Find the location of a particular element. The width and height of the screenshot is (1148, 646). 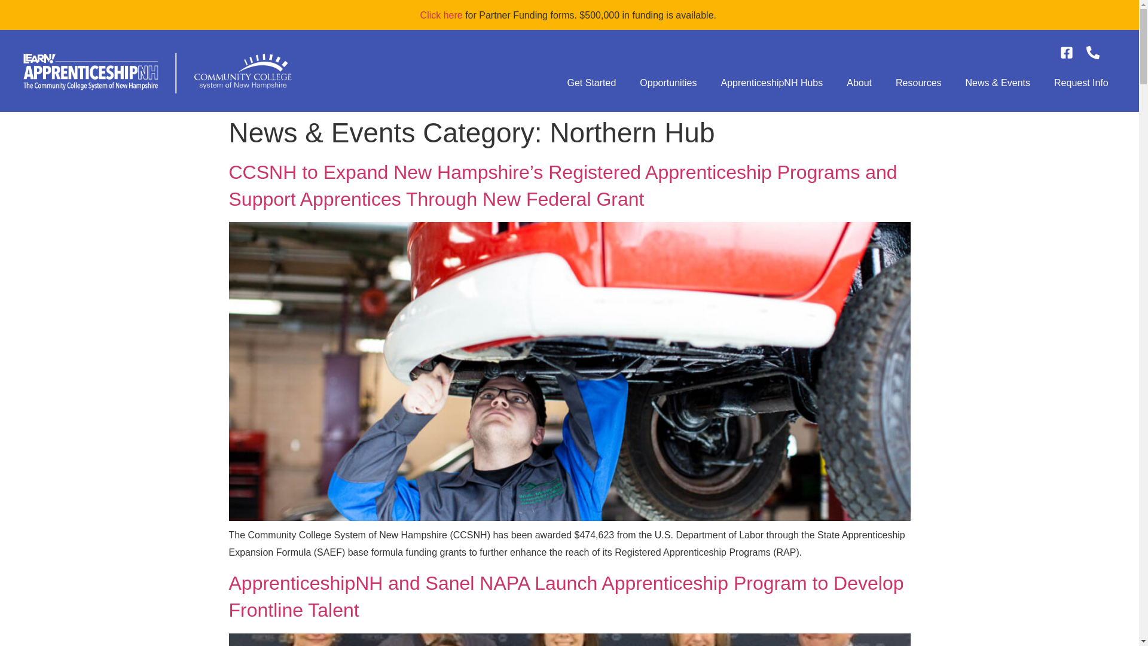

Opportunities is located at coordinates (668, 83).